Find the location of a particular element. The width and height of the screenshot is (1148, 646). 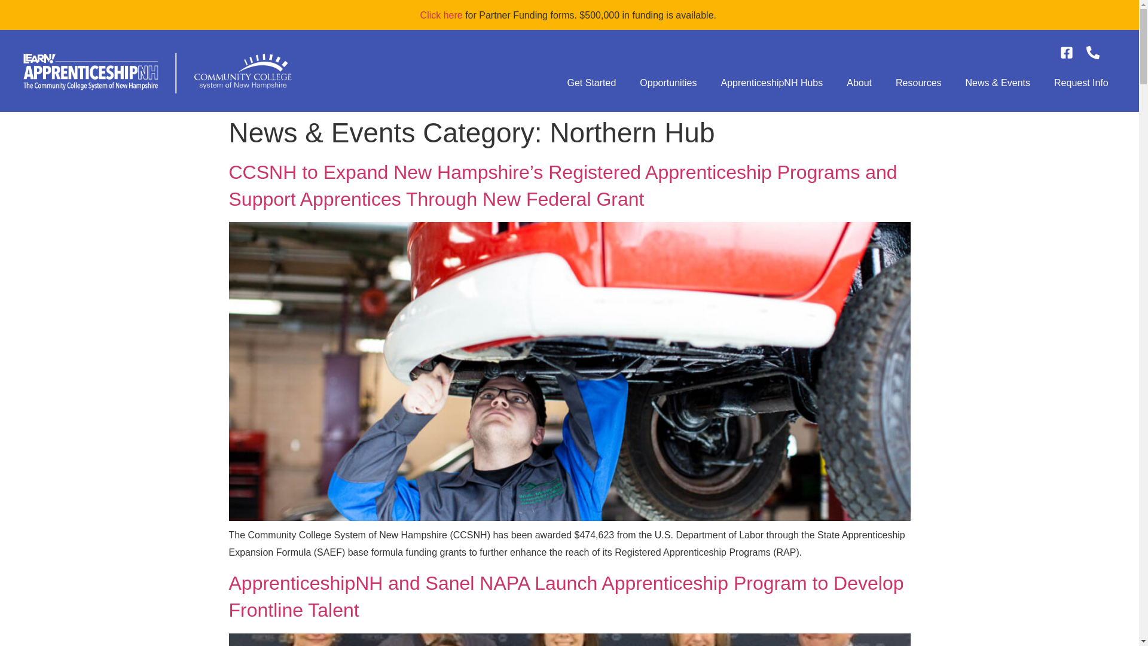

Opportunities is located at coordinates (668, 83).